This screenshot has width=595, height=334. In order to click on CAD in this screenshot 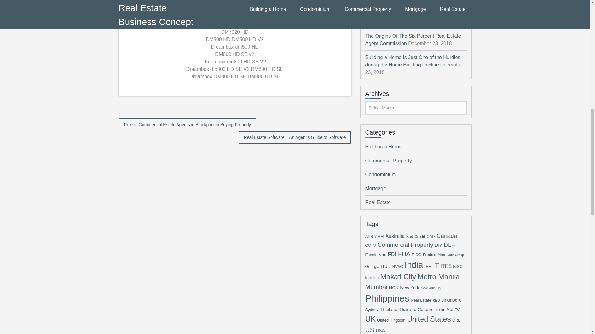, I will do `click(431, 236)`.